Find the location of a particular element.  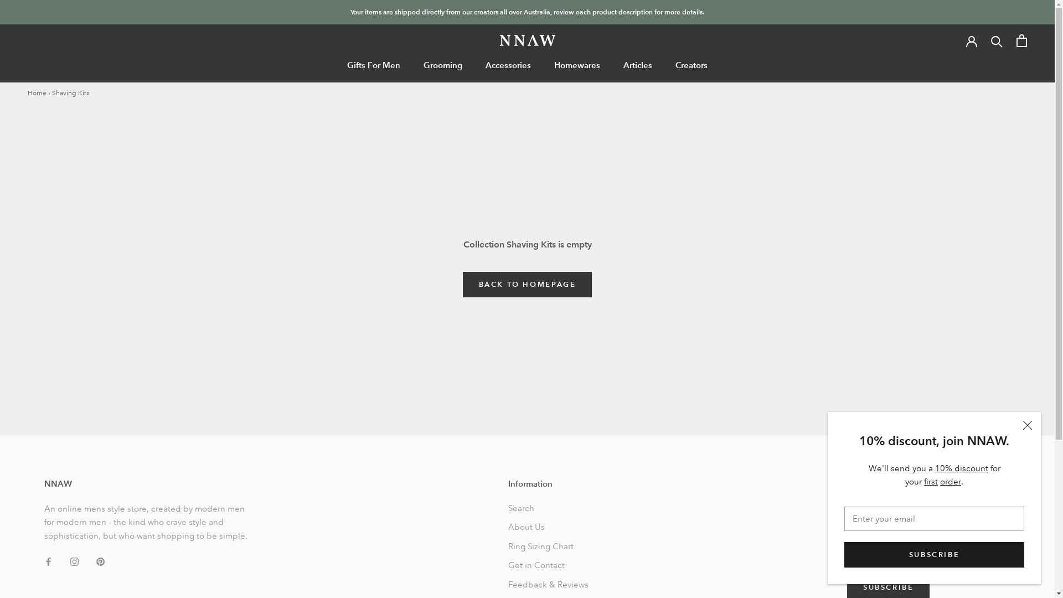

Homewares
Homewares is located at coordinates (577, 65).